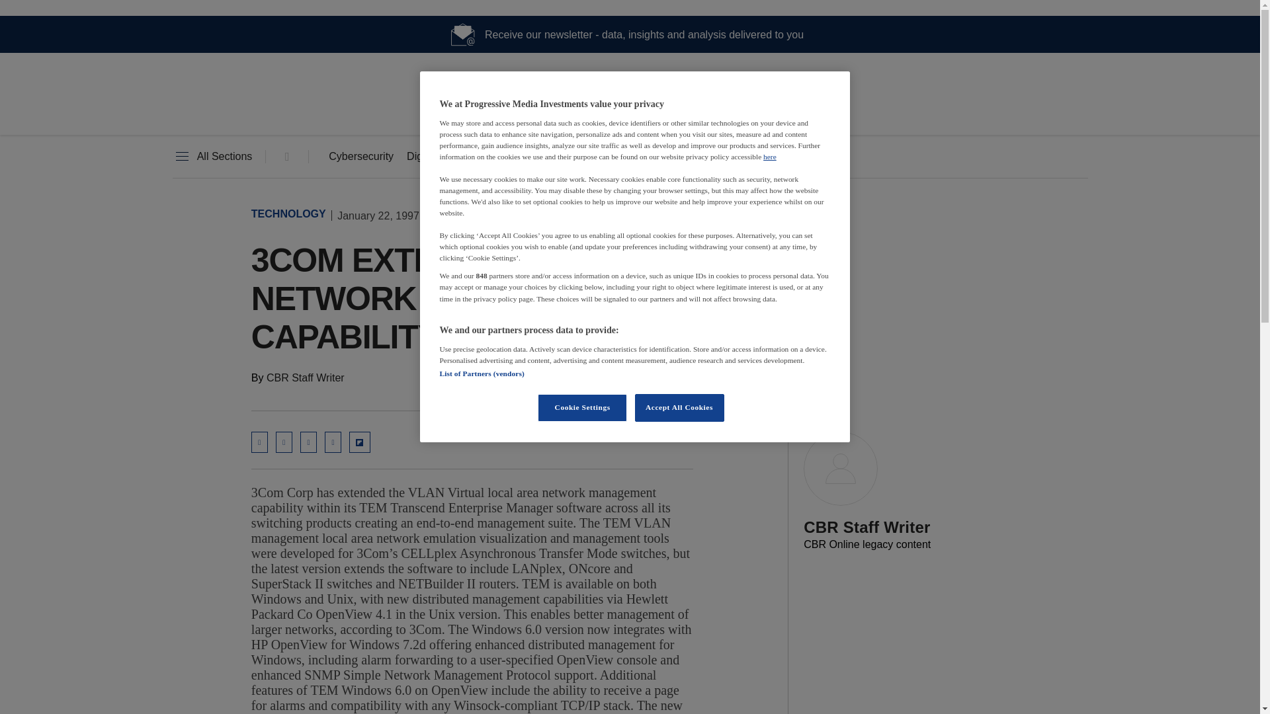 This screenshot has width=1270, height=714. What do you see at coordinates (683, 157) in the screenshot?
I see `Events` at bounding box center [683, 157].